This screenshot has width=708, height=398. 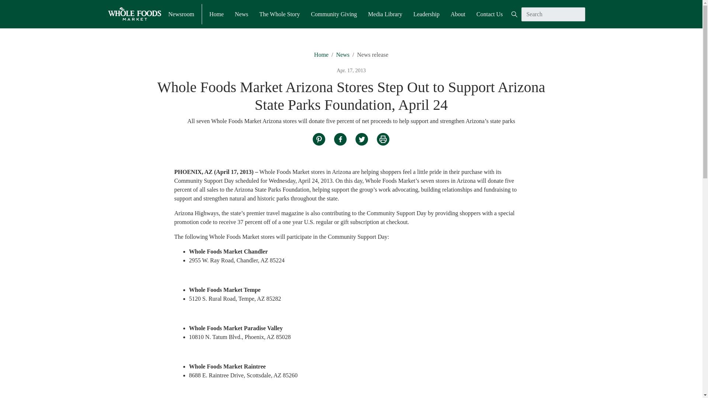 I want to click on News, so click(x=242, y=14).